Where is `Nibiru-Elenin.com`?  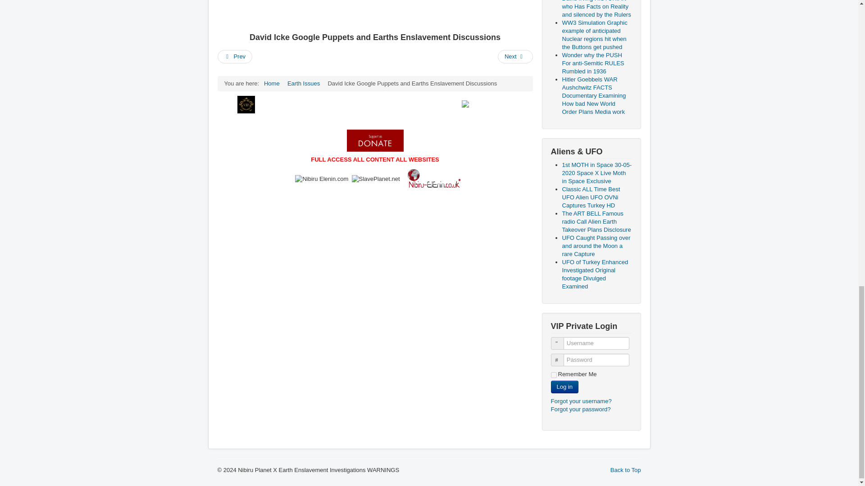 Nibiru-Elenin.com is located at coordinates (322, 179).